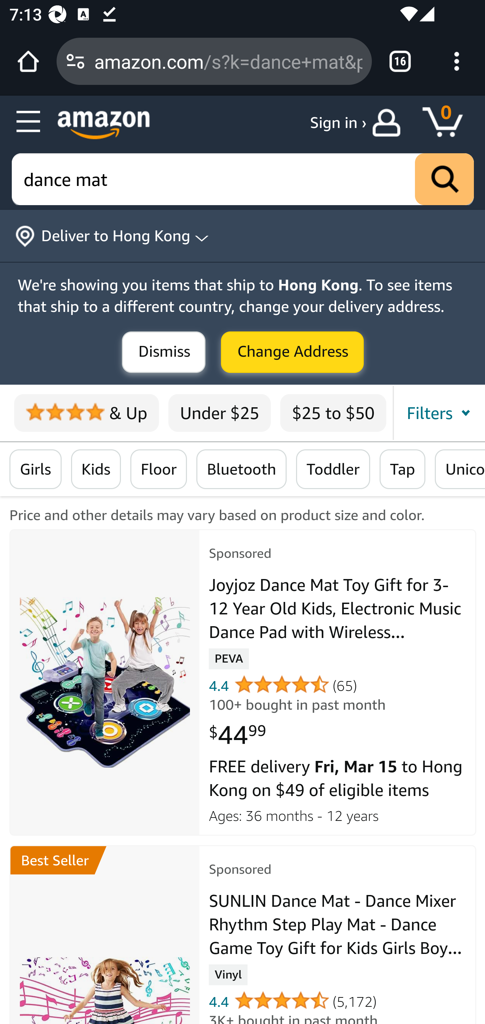  I want to click on Tap, so click(402, 470).